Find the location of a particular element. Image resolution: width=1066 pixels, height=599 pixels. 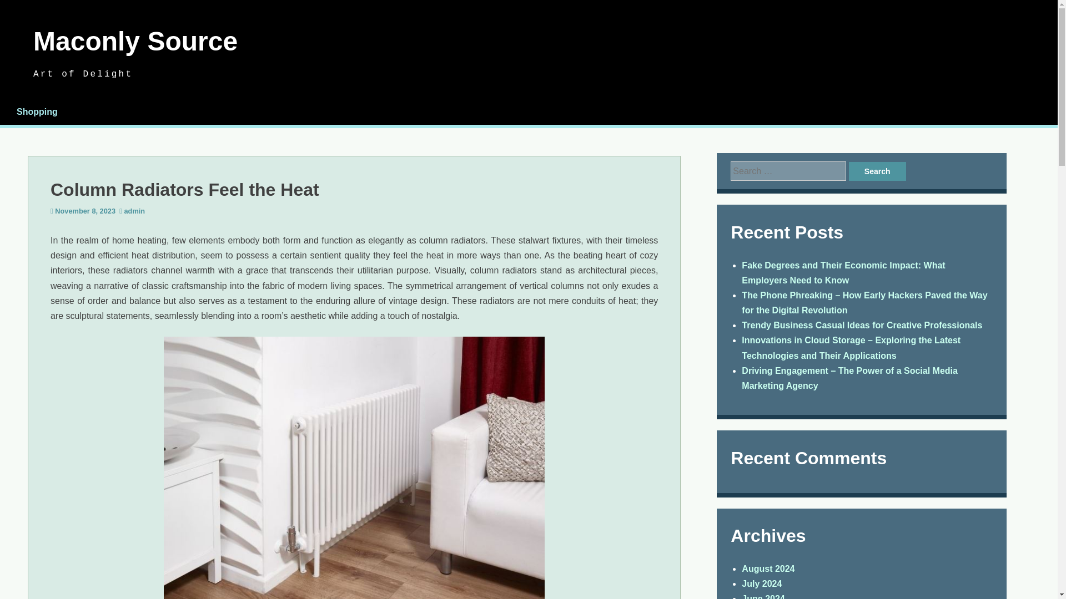

Trendy Business Casual Ideas for Creative Professionals is located at coordinates (862, 325).